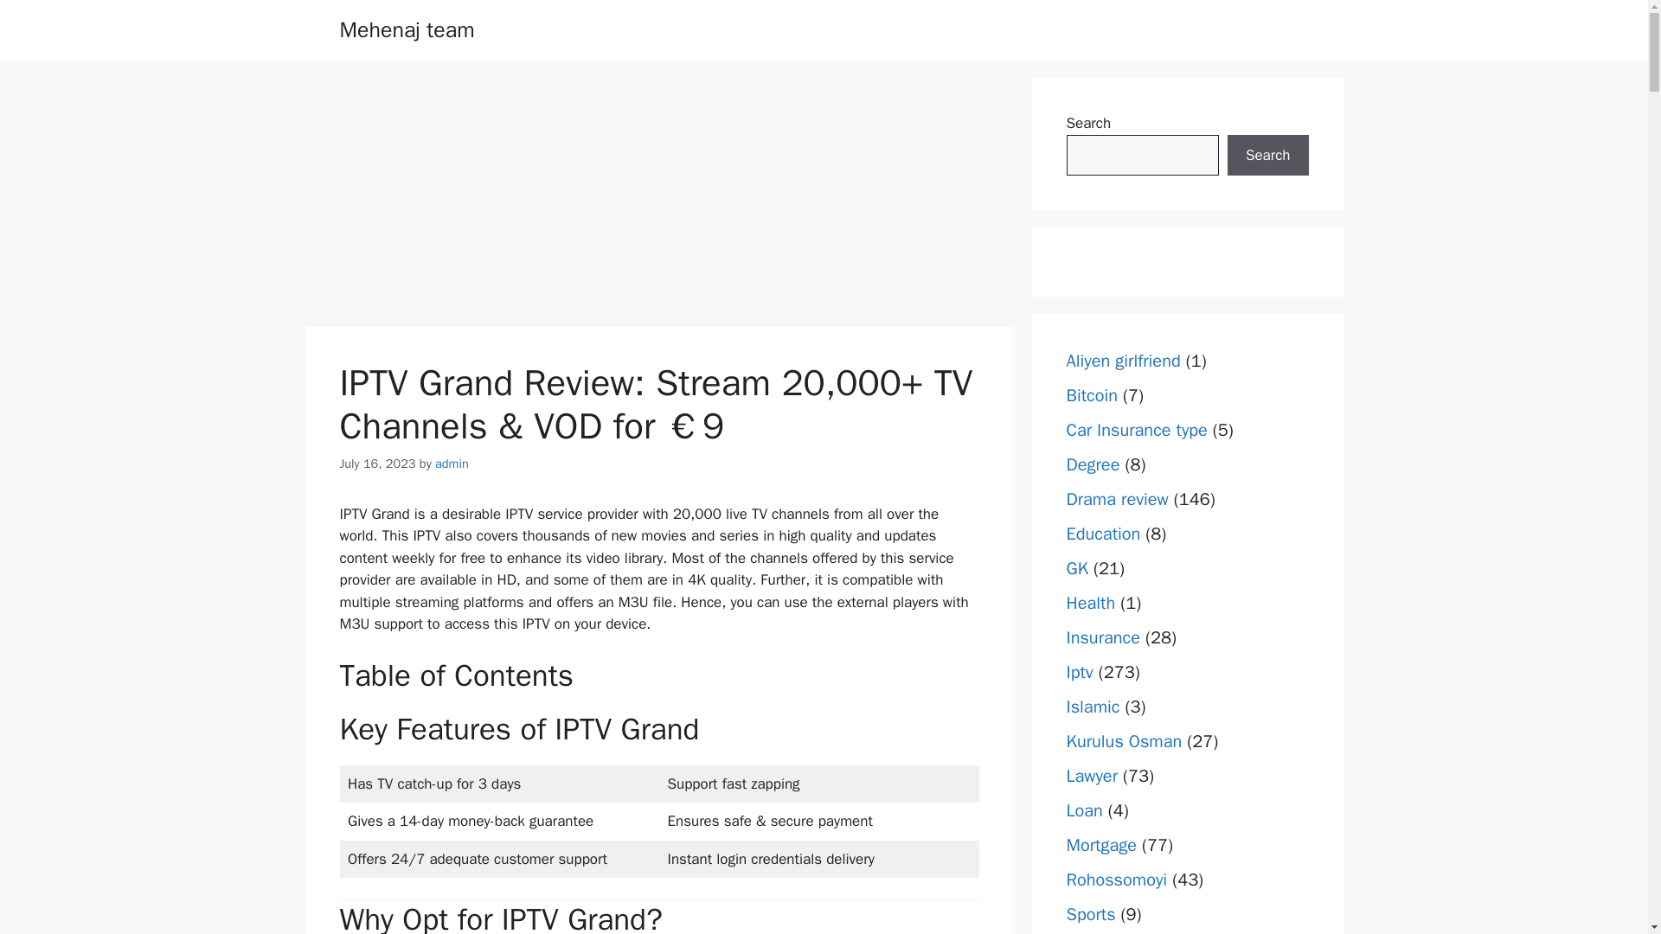  What do you see at coordinates (1267, 156) in the screenshot?
I see `Search` at bounding box center [1267, 156].